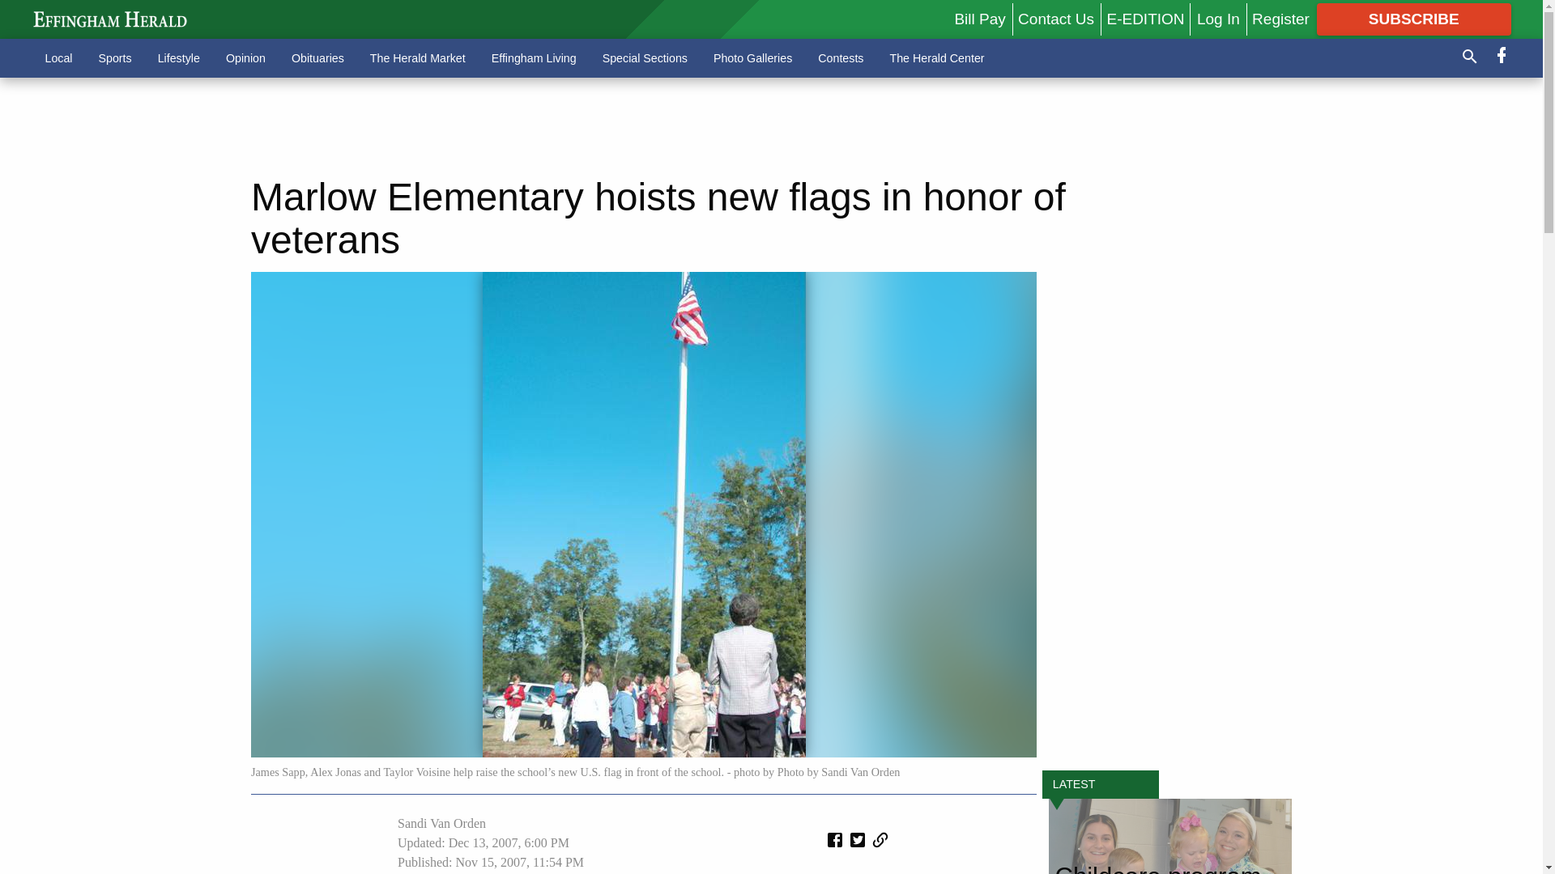 This screenshot has width=1555, height=874. What do you see at coordinates (1414, 19) in the screenshot?
I see `SUBSCRIBE` at bounding box center [1414, 19].